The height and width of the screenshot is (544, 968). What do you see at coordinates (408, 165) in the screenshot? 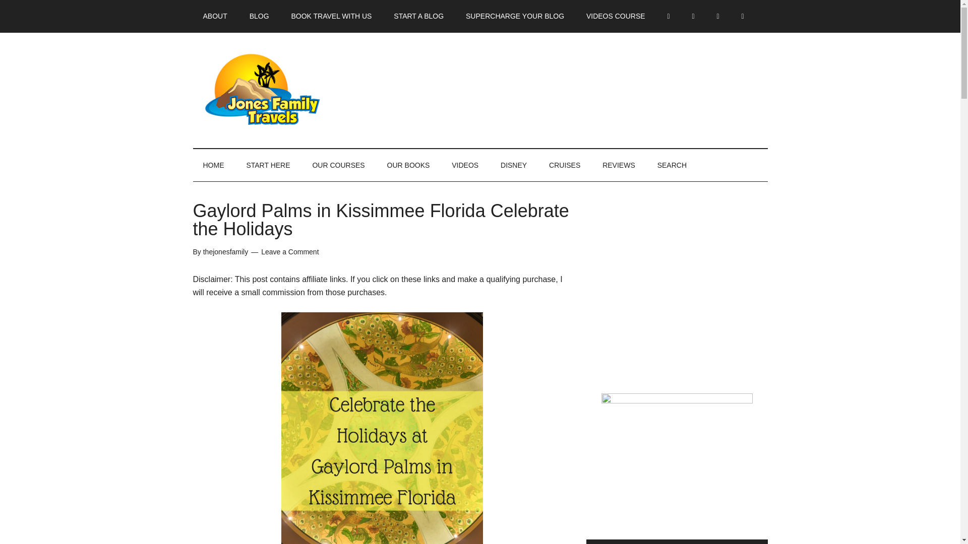
I see `OUR BOOKS` at bounding box center [408, 165].